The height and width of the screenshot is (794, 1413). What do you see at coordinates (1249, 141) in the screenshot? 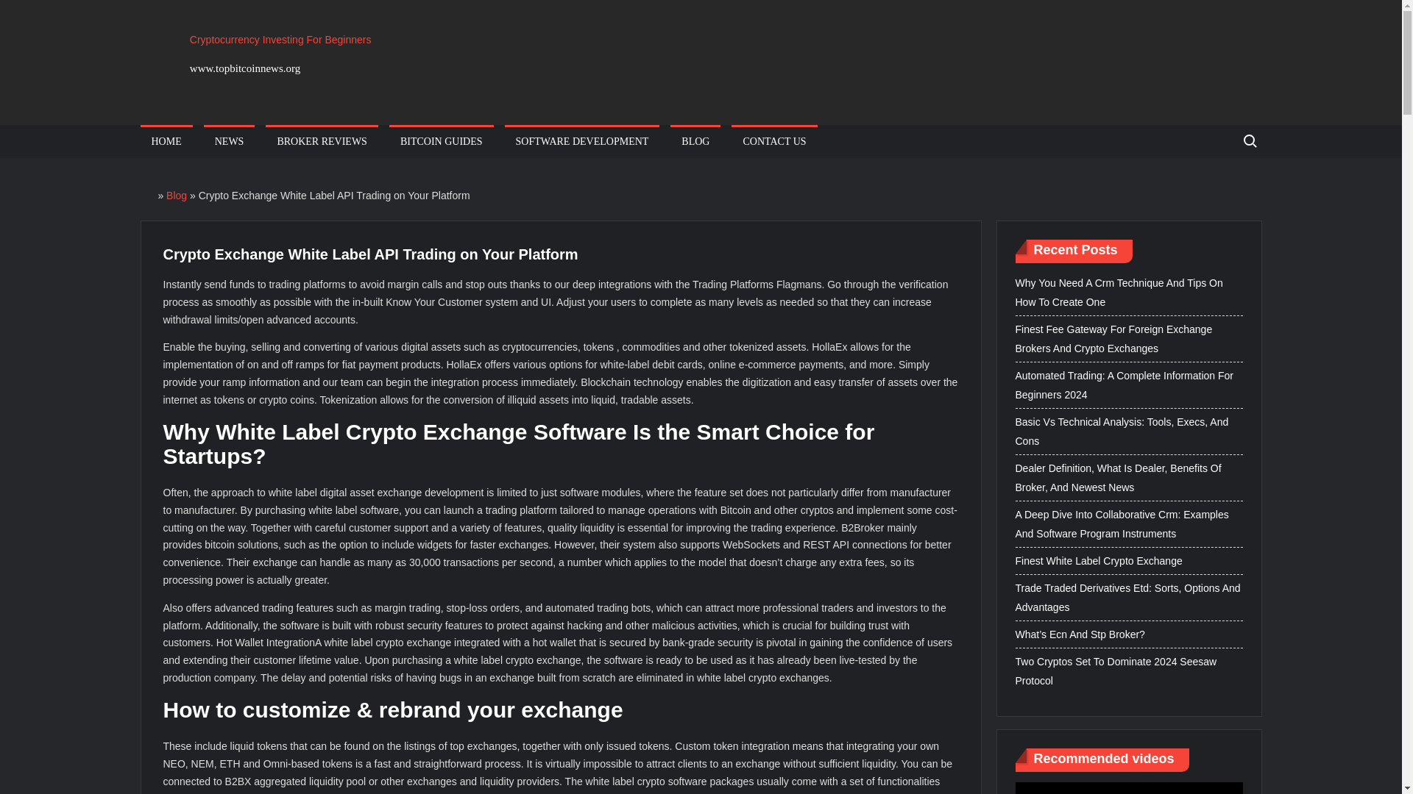
I see `Search for:` at bounding box center [1249, 141].